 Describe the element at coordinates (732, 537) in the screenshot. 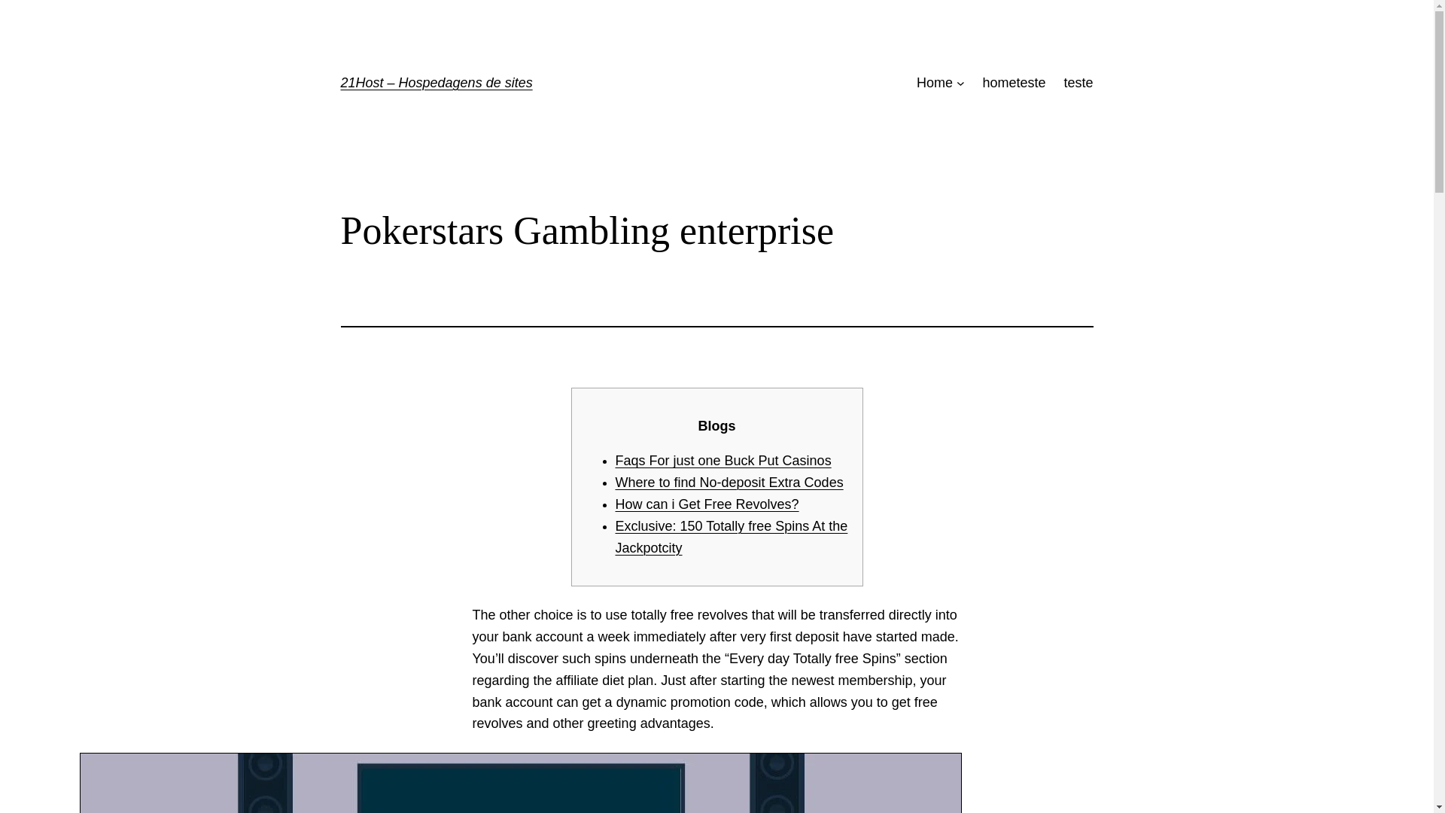

I see `Exclusive: 150 Totally free Spins At the Jackpotcity` at that location.